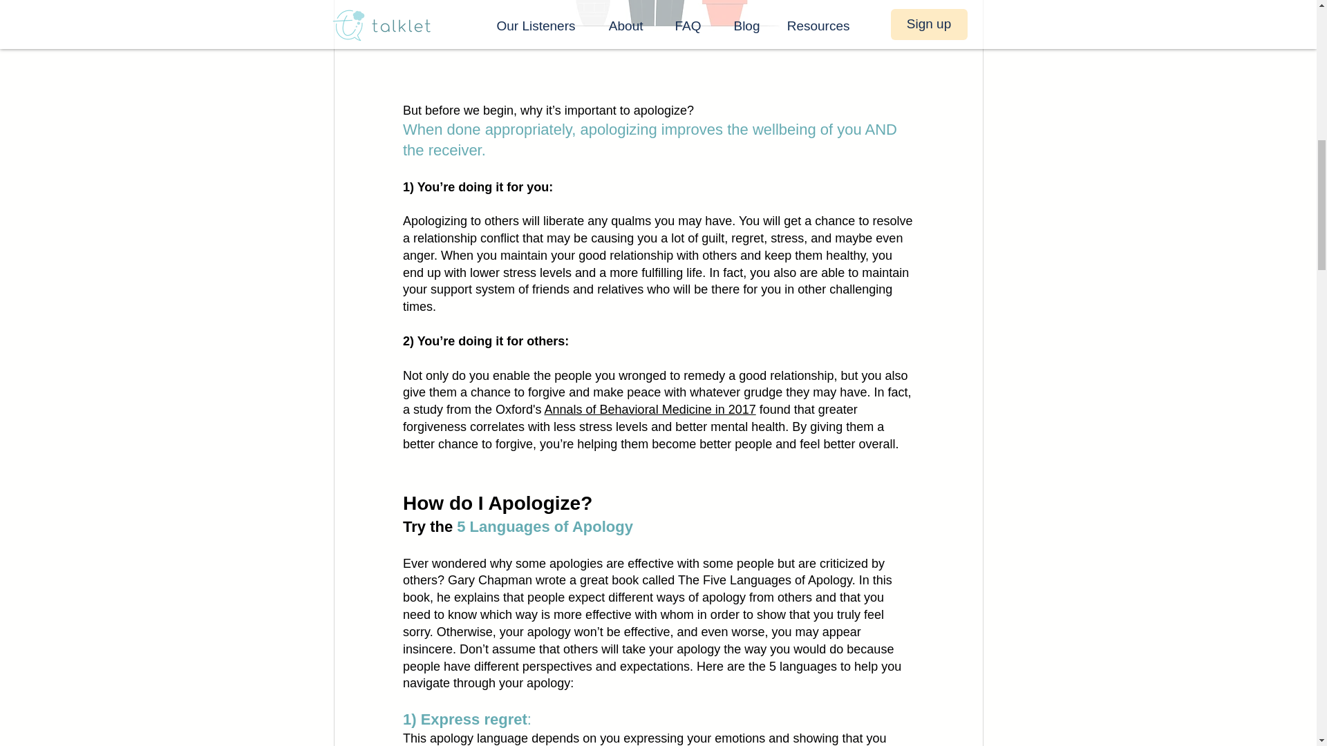 The width and height of the screenshot is (1327, 746). What do you see at coordinates (650, 409) in the screenshot?
I see `Annals of Behavioral Medicine in 2017` at bounding box center [650, 409].